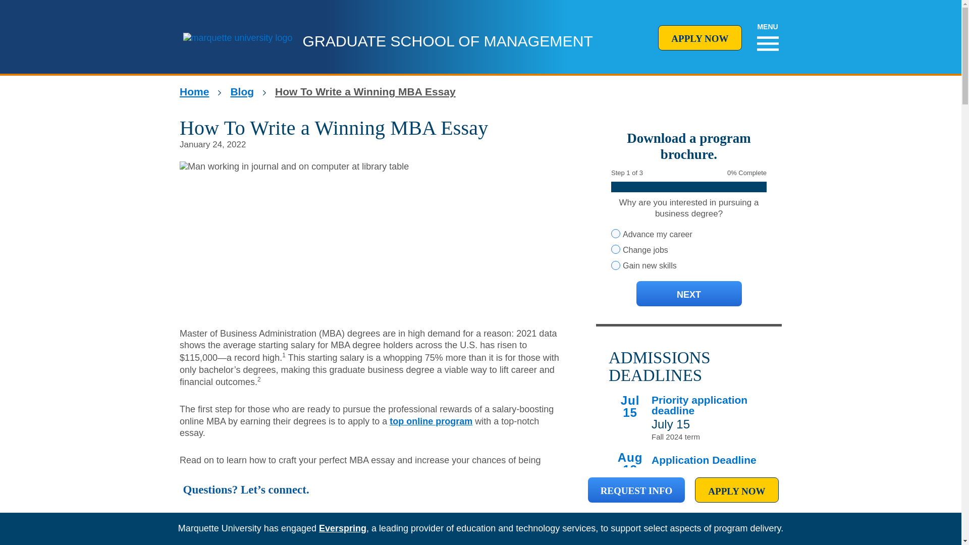  I want to click on Career Change, so click(616, 249).